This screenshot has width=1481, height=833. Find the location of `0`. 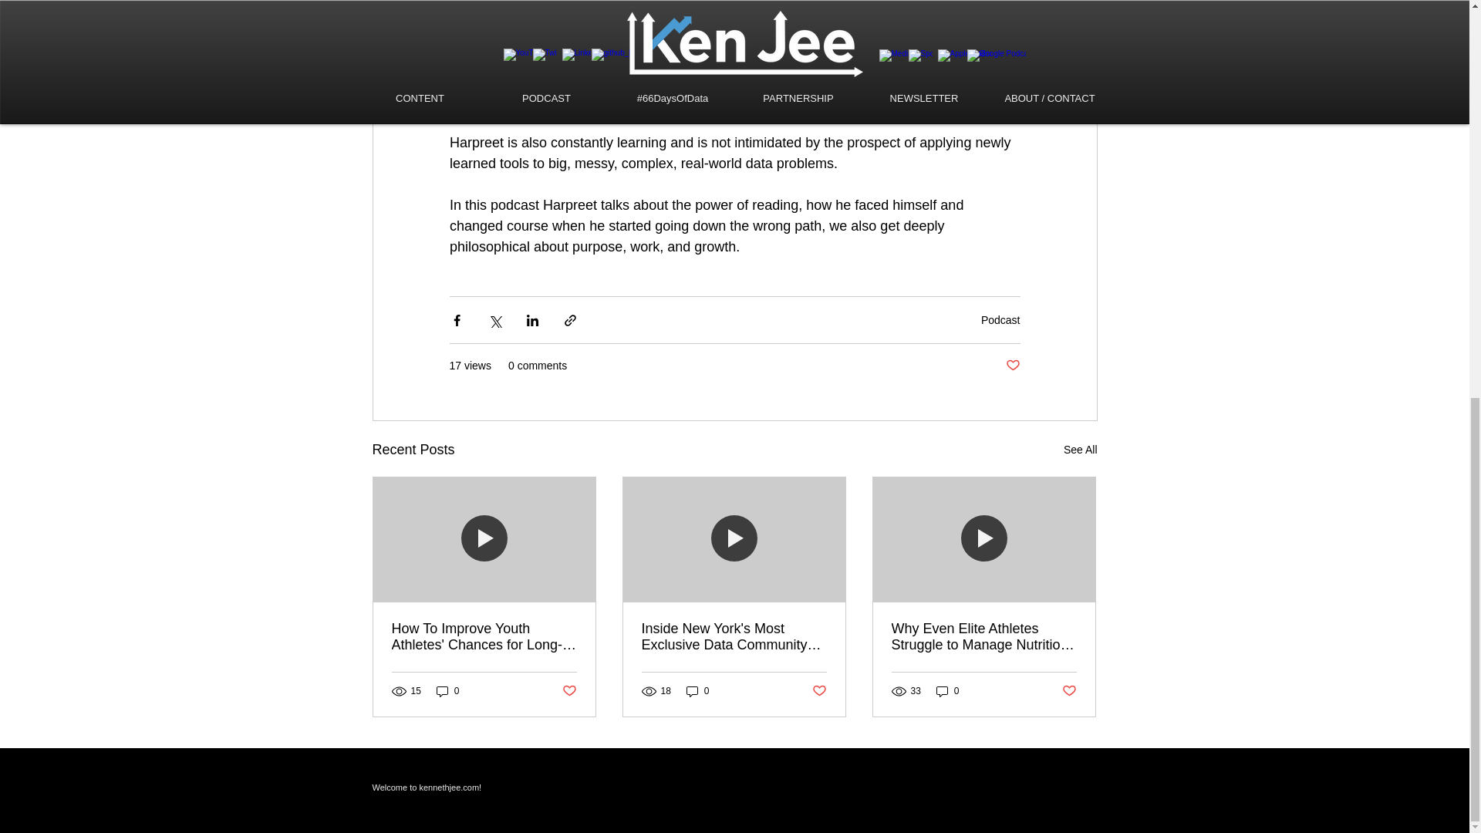

0 is located at coordinates (697, 691).